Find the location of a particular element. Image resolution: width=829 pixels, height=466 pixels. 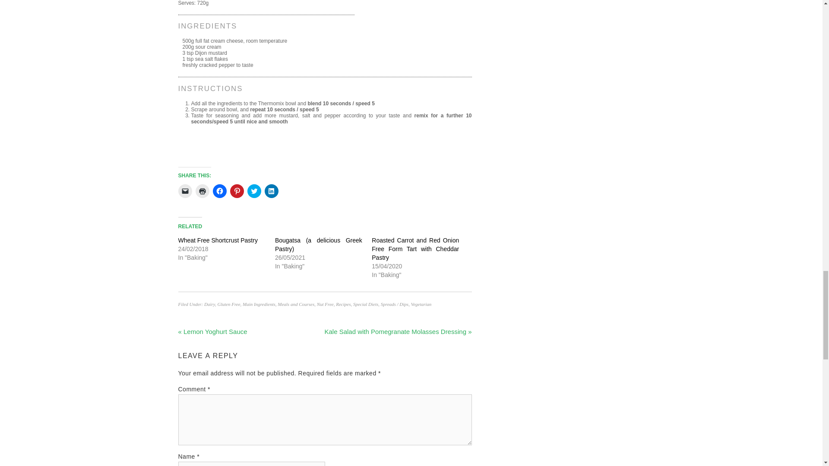

Click to share on Pinterest is located at coordinates (237, 191).